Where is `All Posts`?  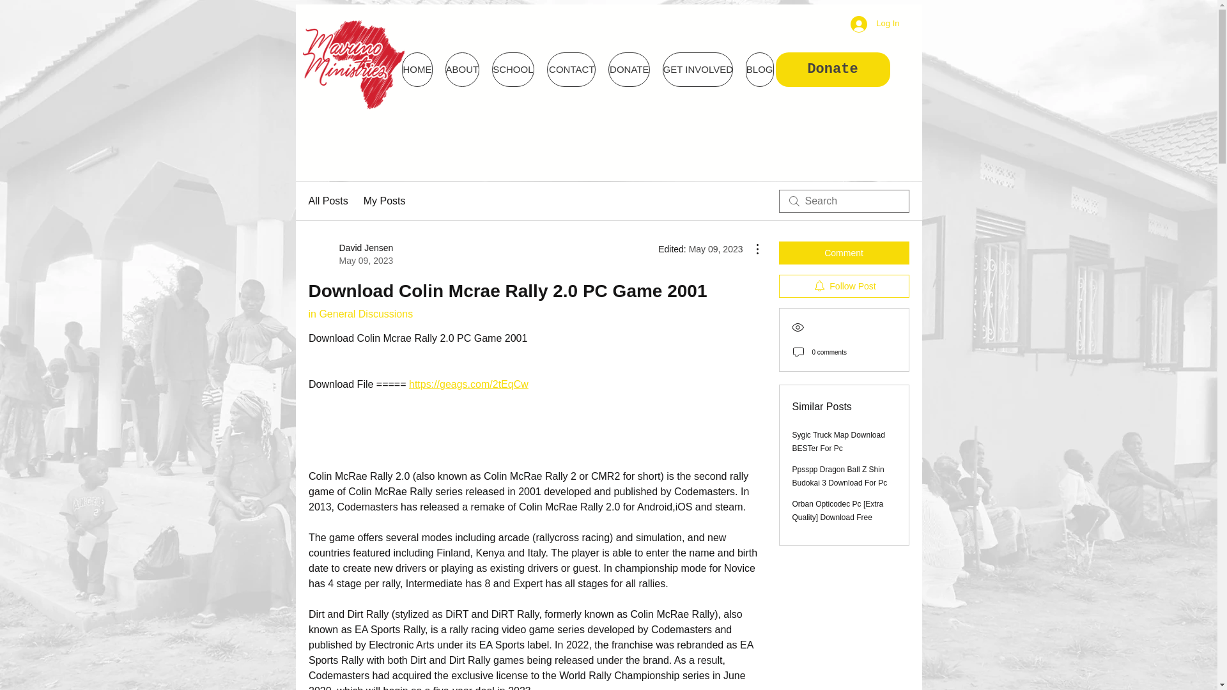 All Posts is located at coordinates (840, 475).